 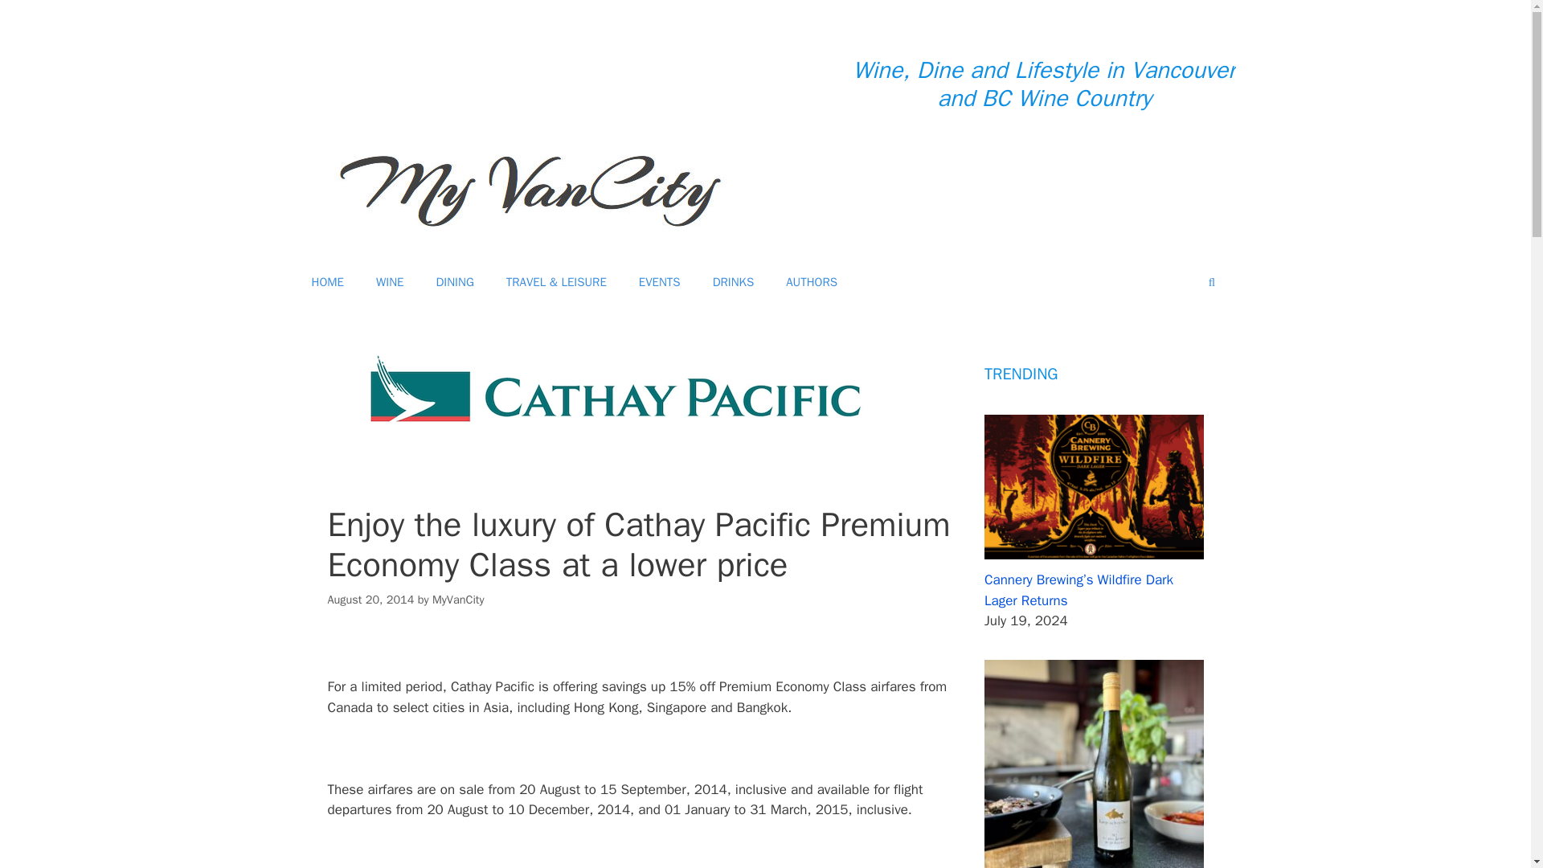 I want to click on AUTHORS, so click(x=812, y=281).